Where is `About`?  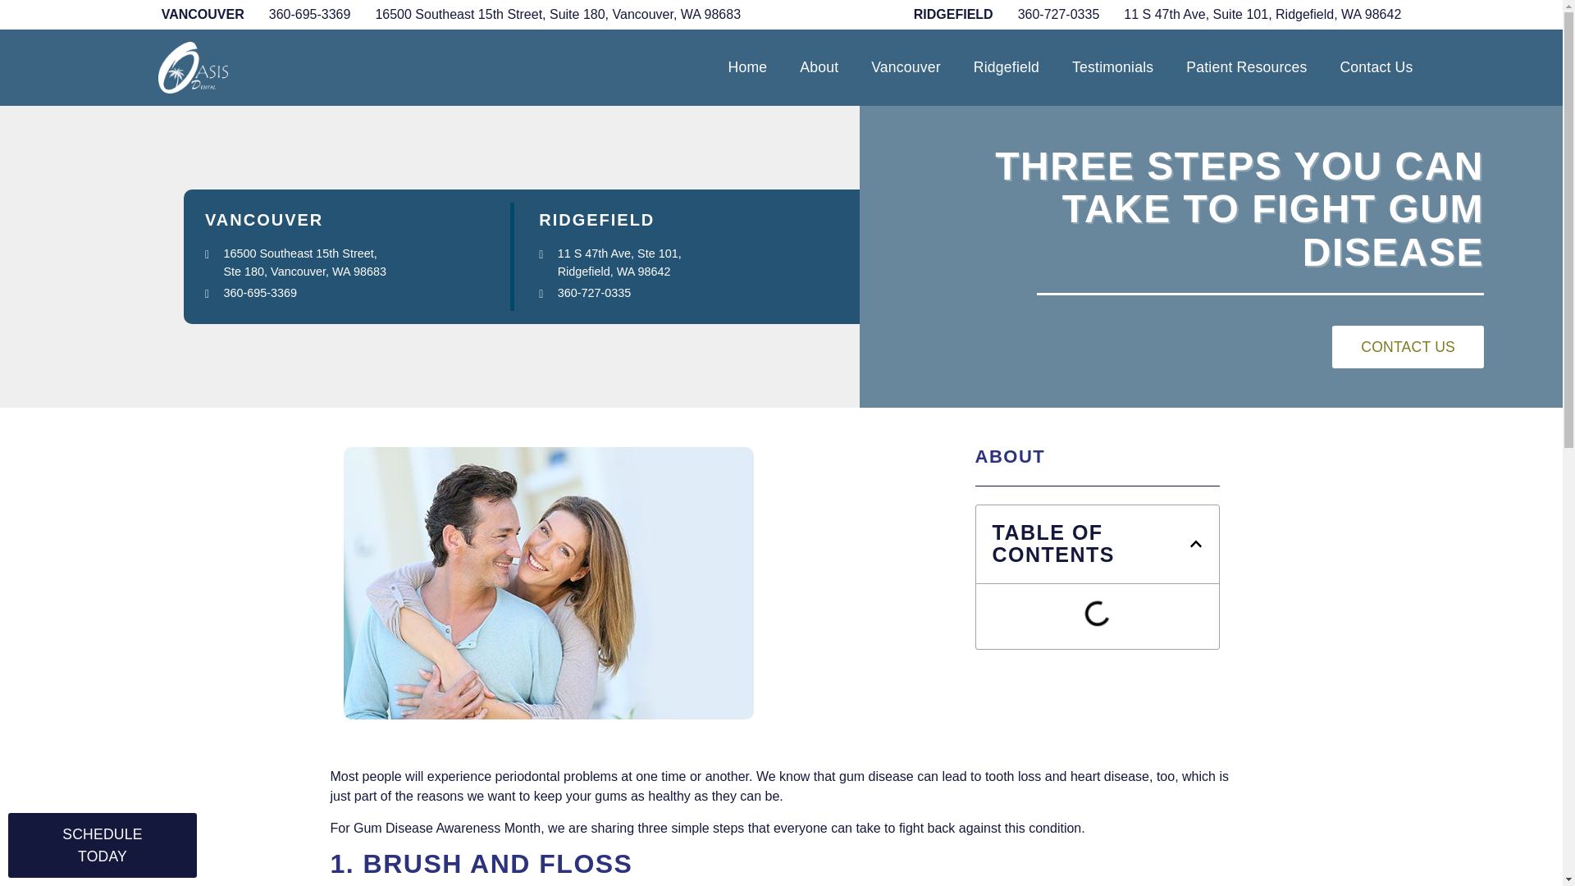 About is located at coordinates (819, 67).